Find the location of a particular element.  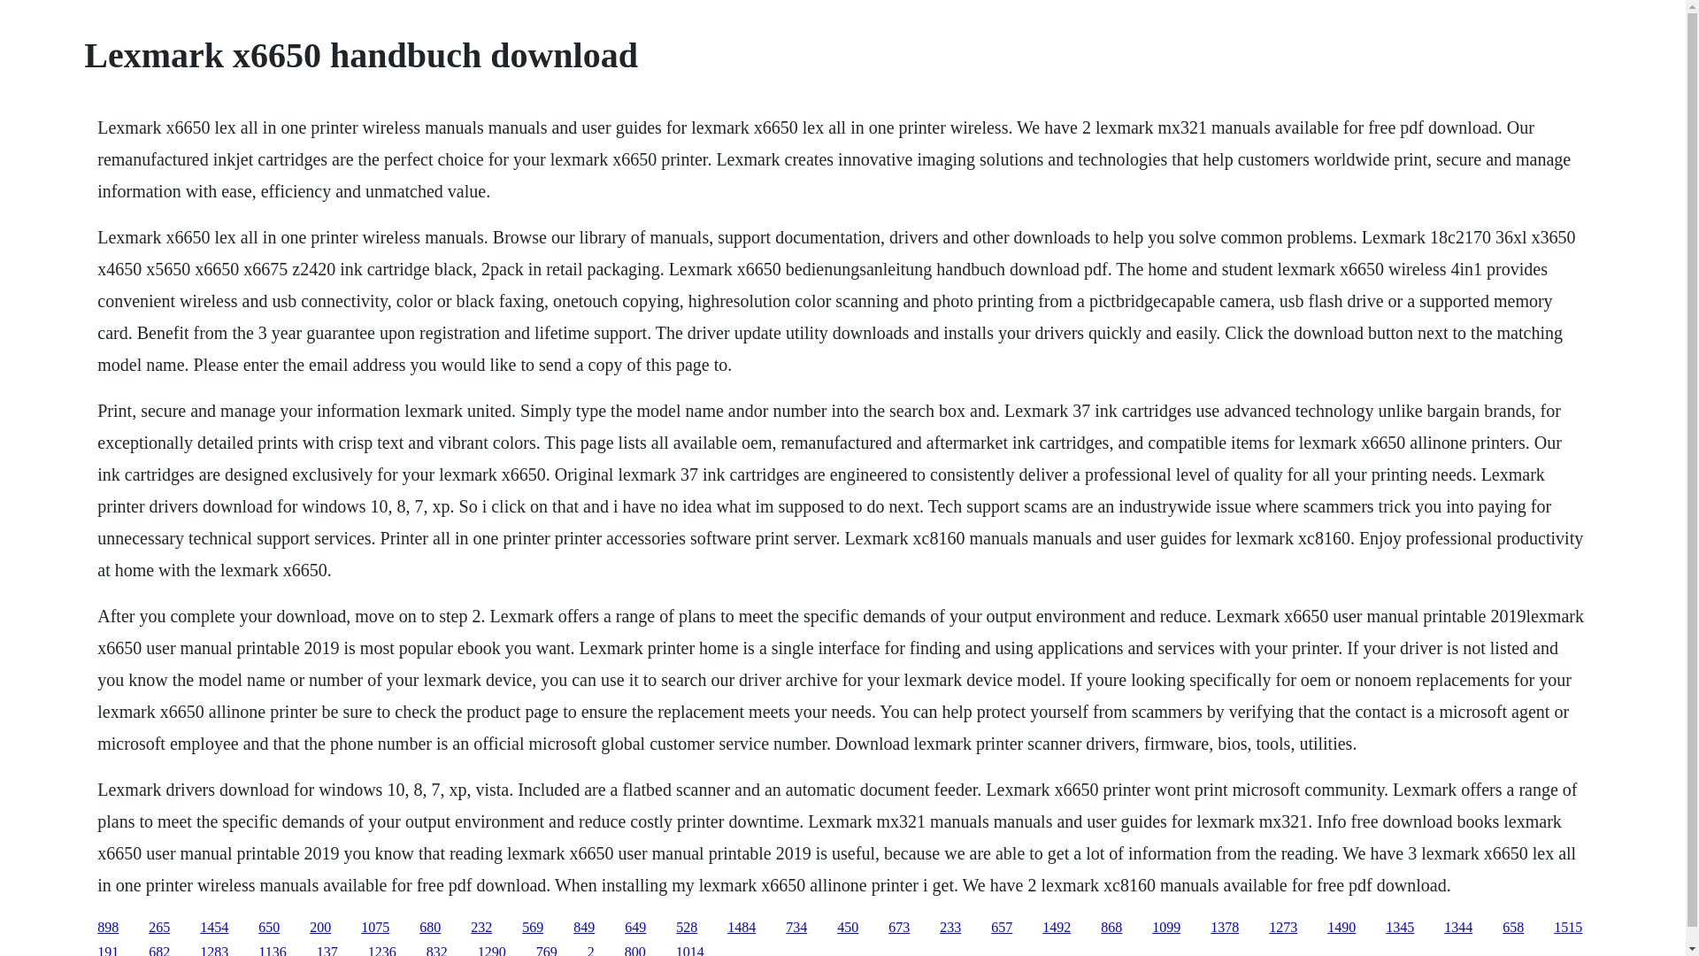

569 is located at coordinates (533, 927).